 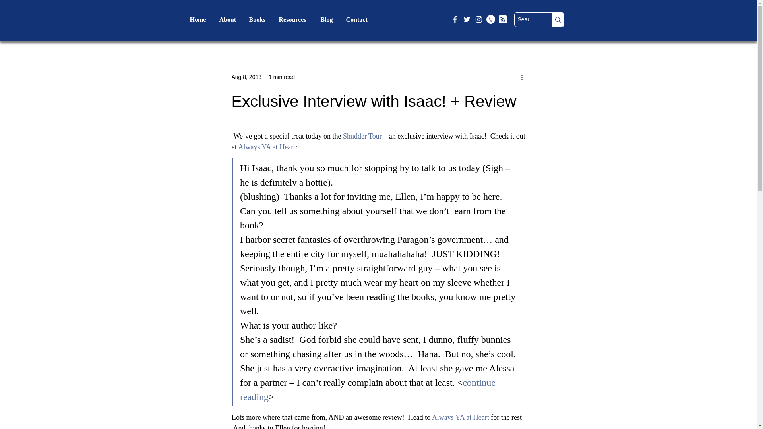 What do you see at coordinates (281, 77) in the screenshot?
I see `1 min read` at bounding box center [281, 77].